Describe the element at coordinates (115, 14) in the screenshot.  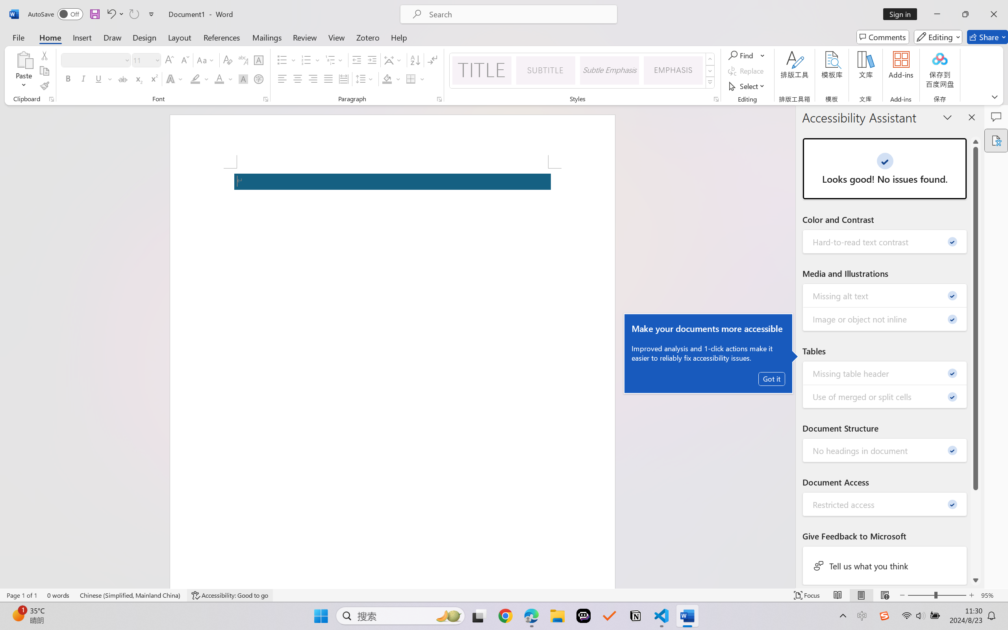
I see `Undo Apply Quick Style Set` at that location.